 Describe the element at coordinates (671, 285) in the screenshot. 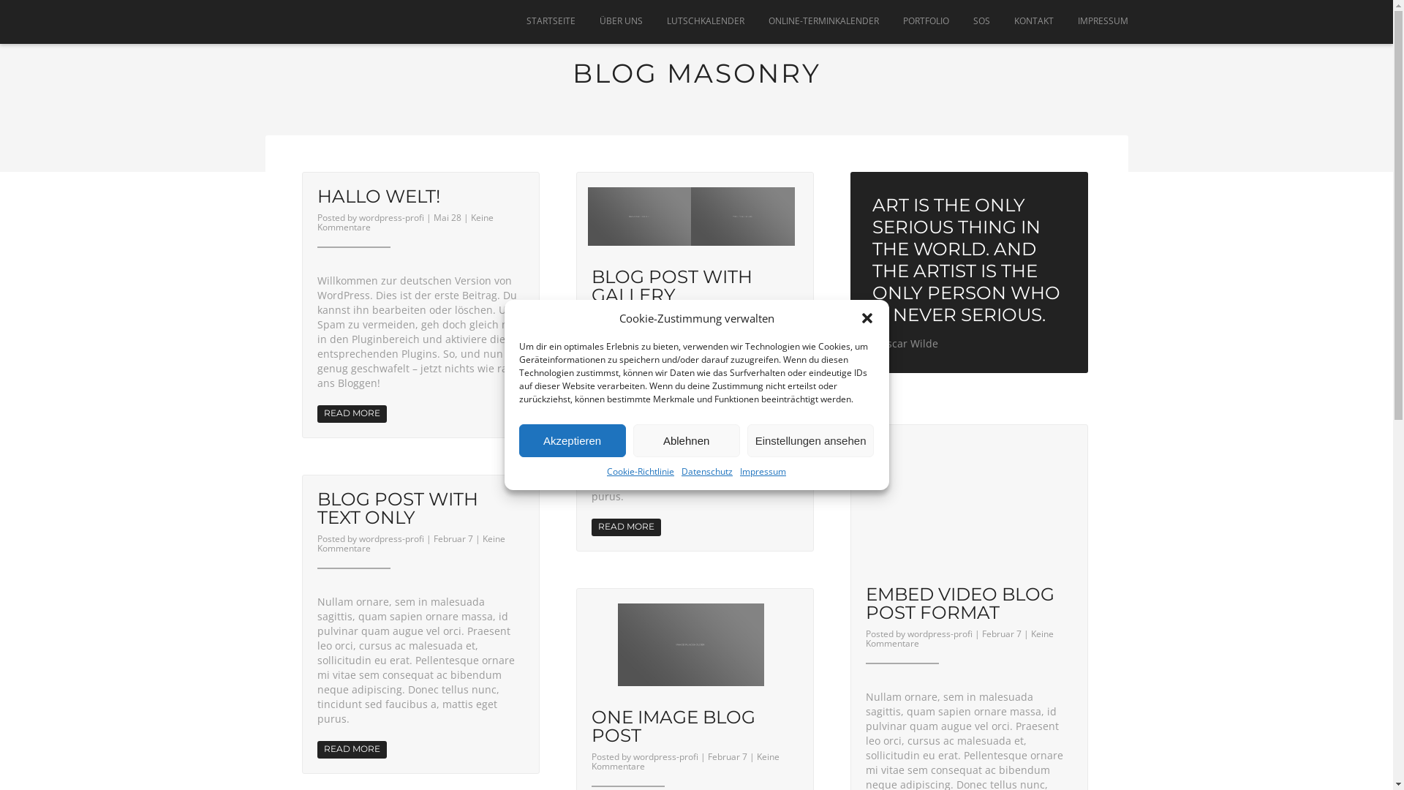

I see `BLOG POST WITH GALLERY` at that location.